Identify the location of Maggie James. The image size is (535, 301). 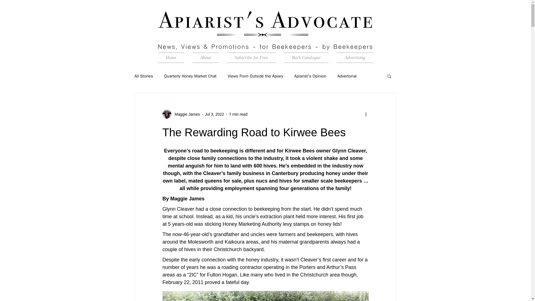
(185, 114).